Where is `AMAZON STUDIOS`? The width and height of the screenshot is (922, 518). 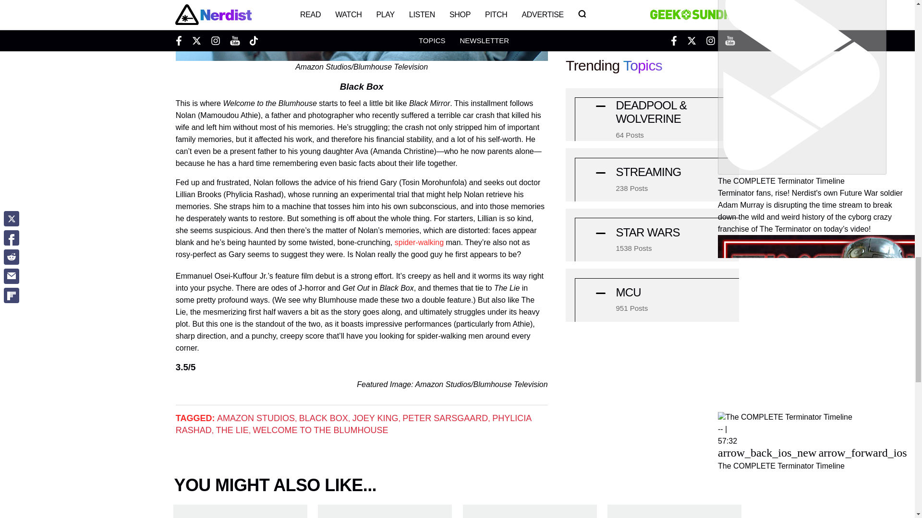
AMAZON STUDIOS is located at coordinates (255, 418).